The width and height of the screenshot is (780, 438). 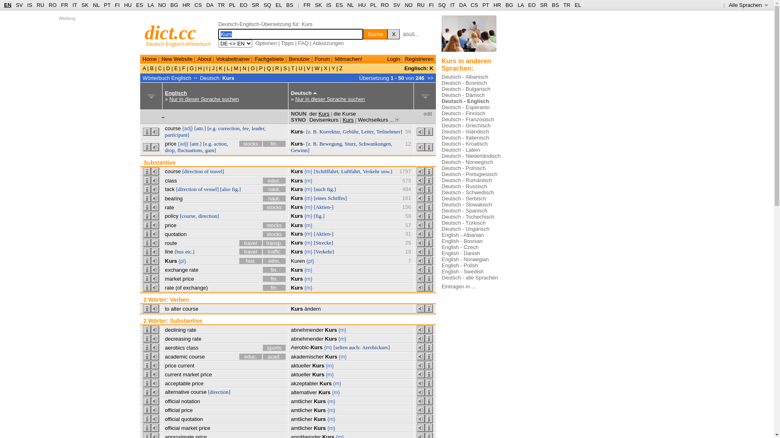 I want to click on [Aktien-], so click(x=323, y=234).